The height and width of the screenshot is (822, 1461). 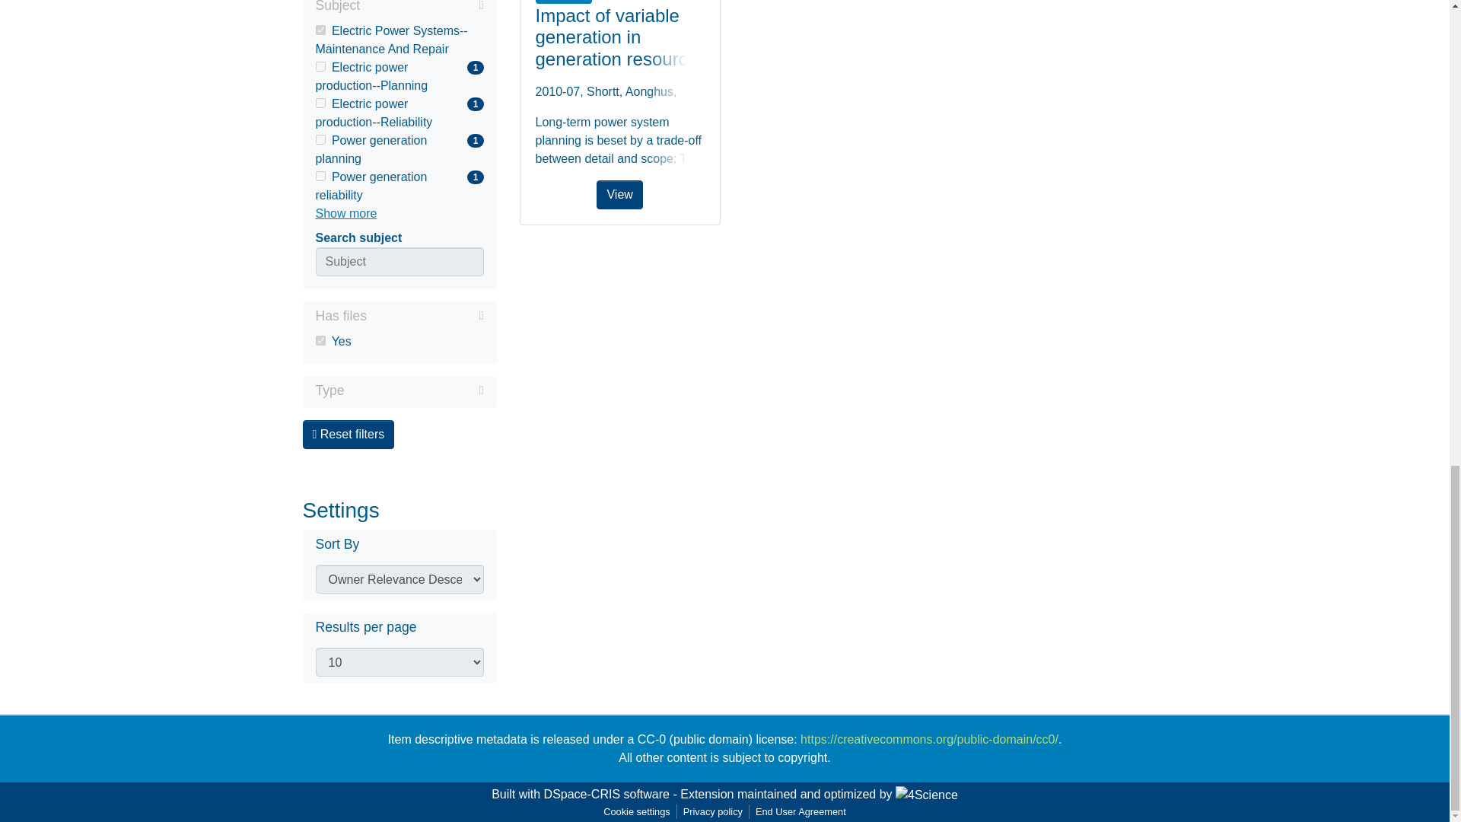 I want to click on Collapse filter, so click(x=414, y=390).